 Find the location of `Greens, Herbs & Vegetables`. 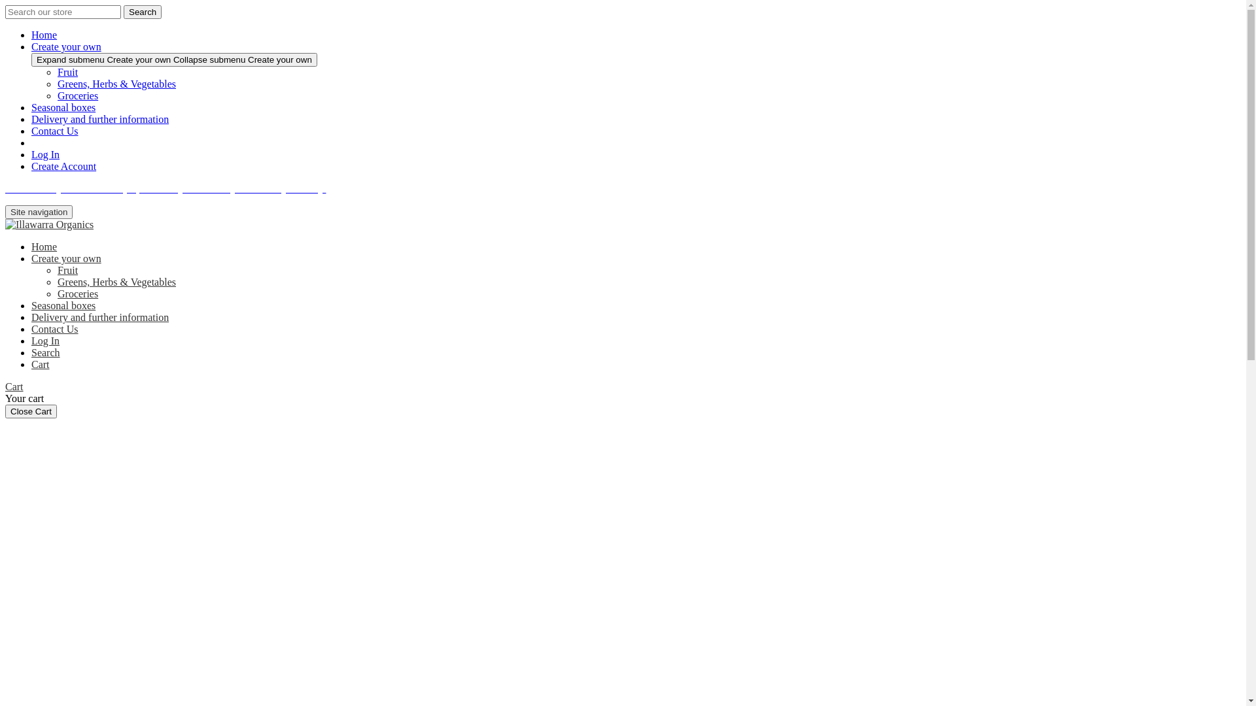

Greens, Herbs & Vegetables is located at coordinates (116, 282).